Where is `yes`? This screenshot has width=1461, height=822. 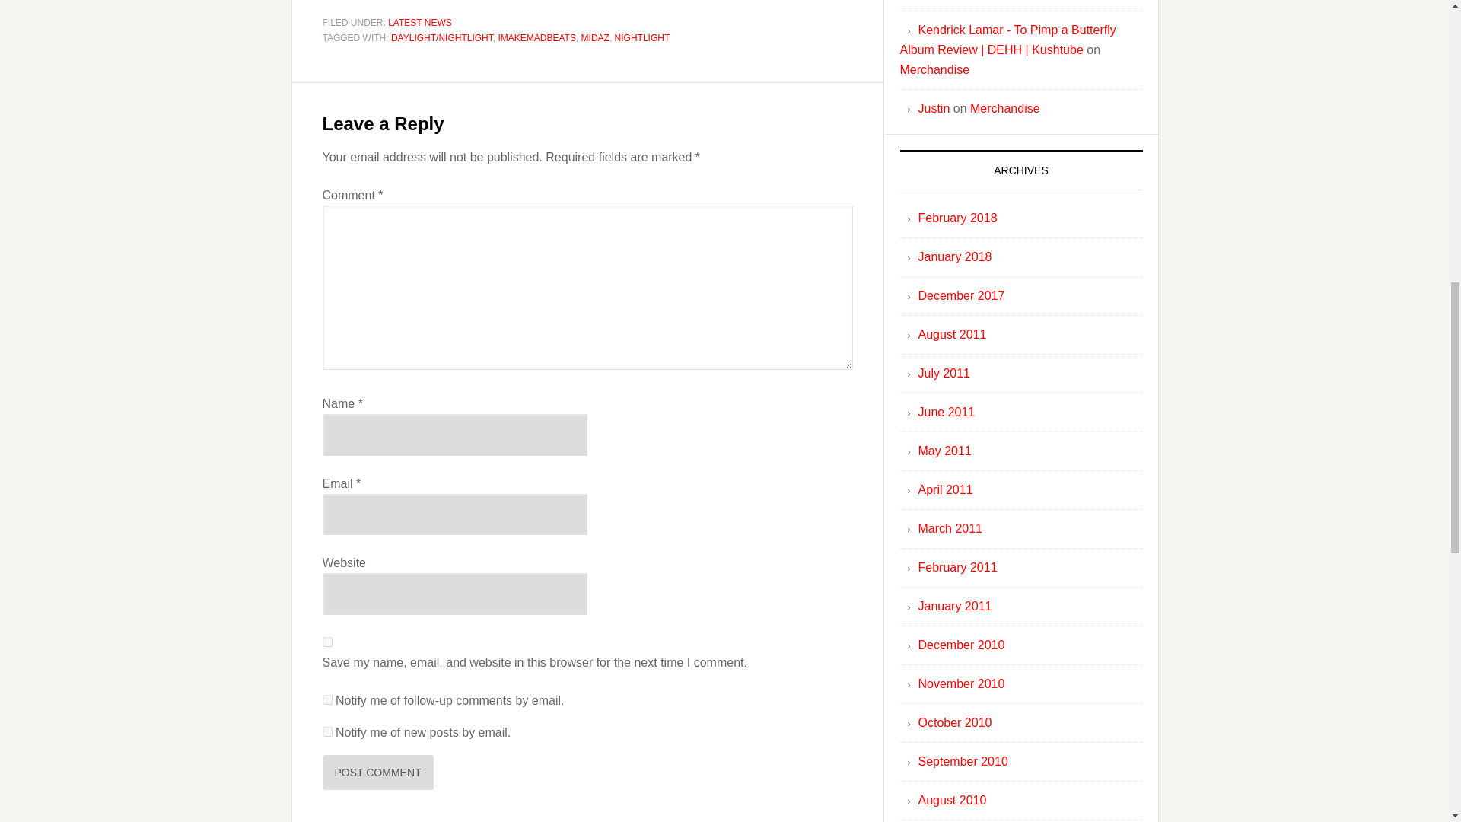 yes is located at coordinates (327, 642).